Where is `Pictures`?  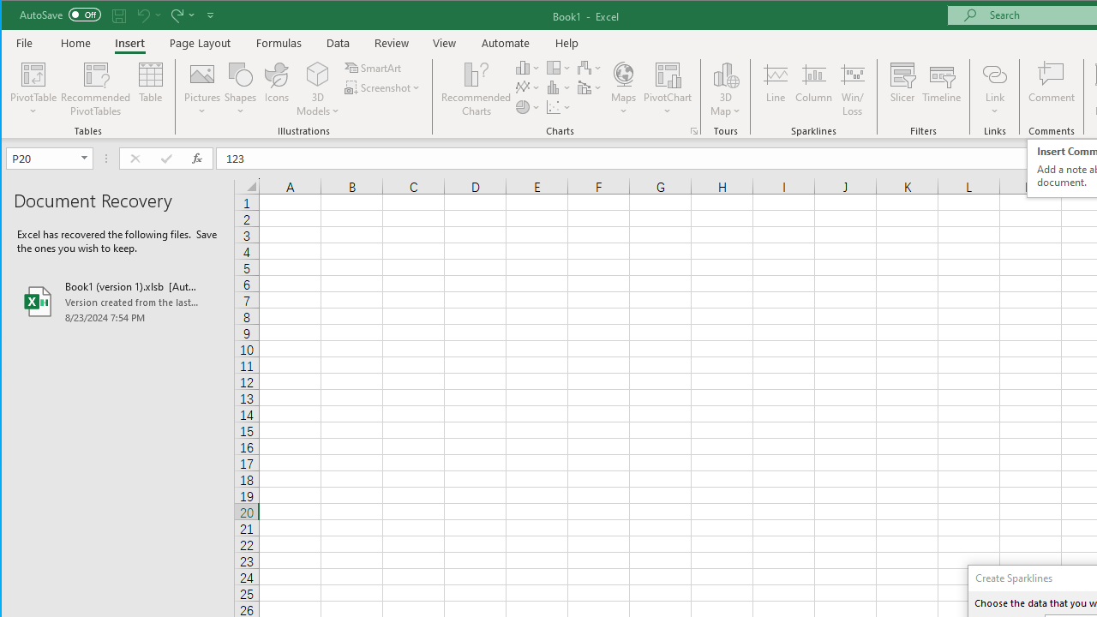 Pictures is located at coordinates (202, 89).